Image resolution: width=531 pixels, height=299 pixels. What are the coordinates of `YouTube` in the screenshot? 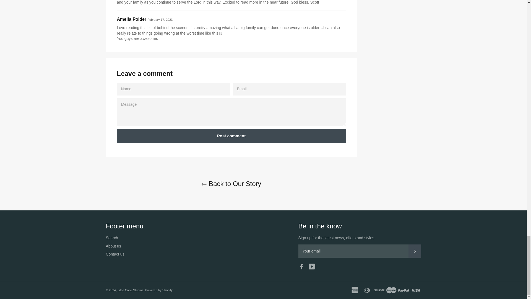 It's located at (313, 266).